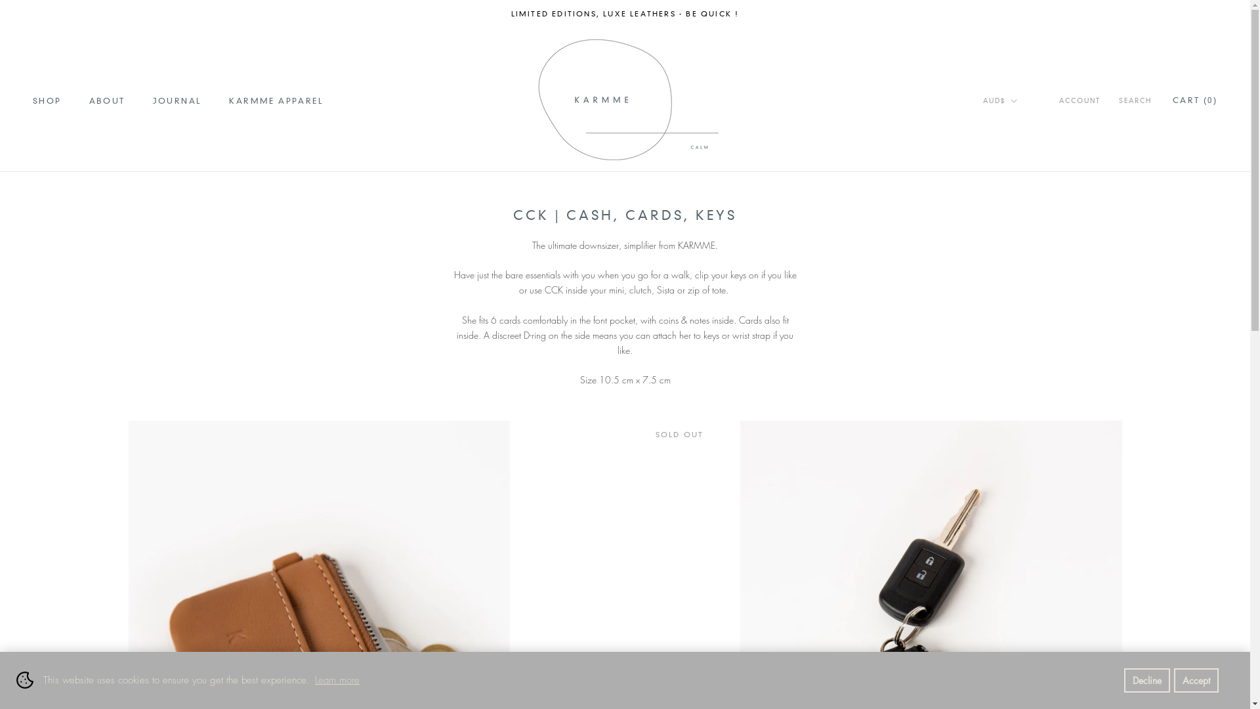 This screenshot has height=709, width=1260. What do you see at coordinates (1017, 129) in the screenshot?
I see `AUD` at bounding box center [1017, 129].